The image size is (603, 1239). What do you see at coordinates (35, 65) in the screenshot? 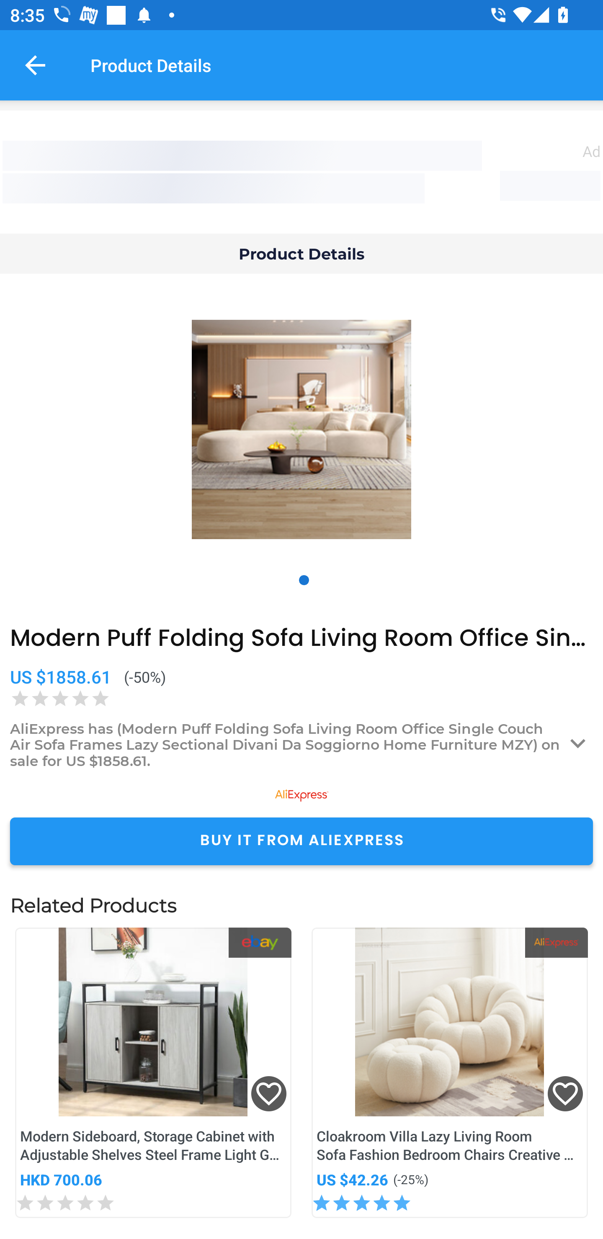
I see `Navigate up` at bounding box center [35, 65].